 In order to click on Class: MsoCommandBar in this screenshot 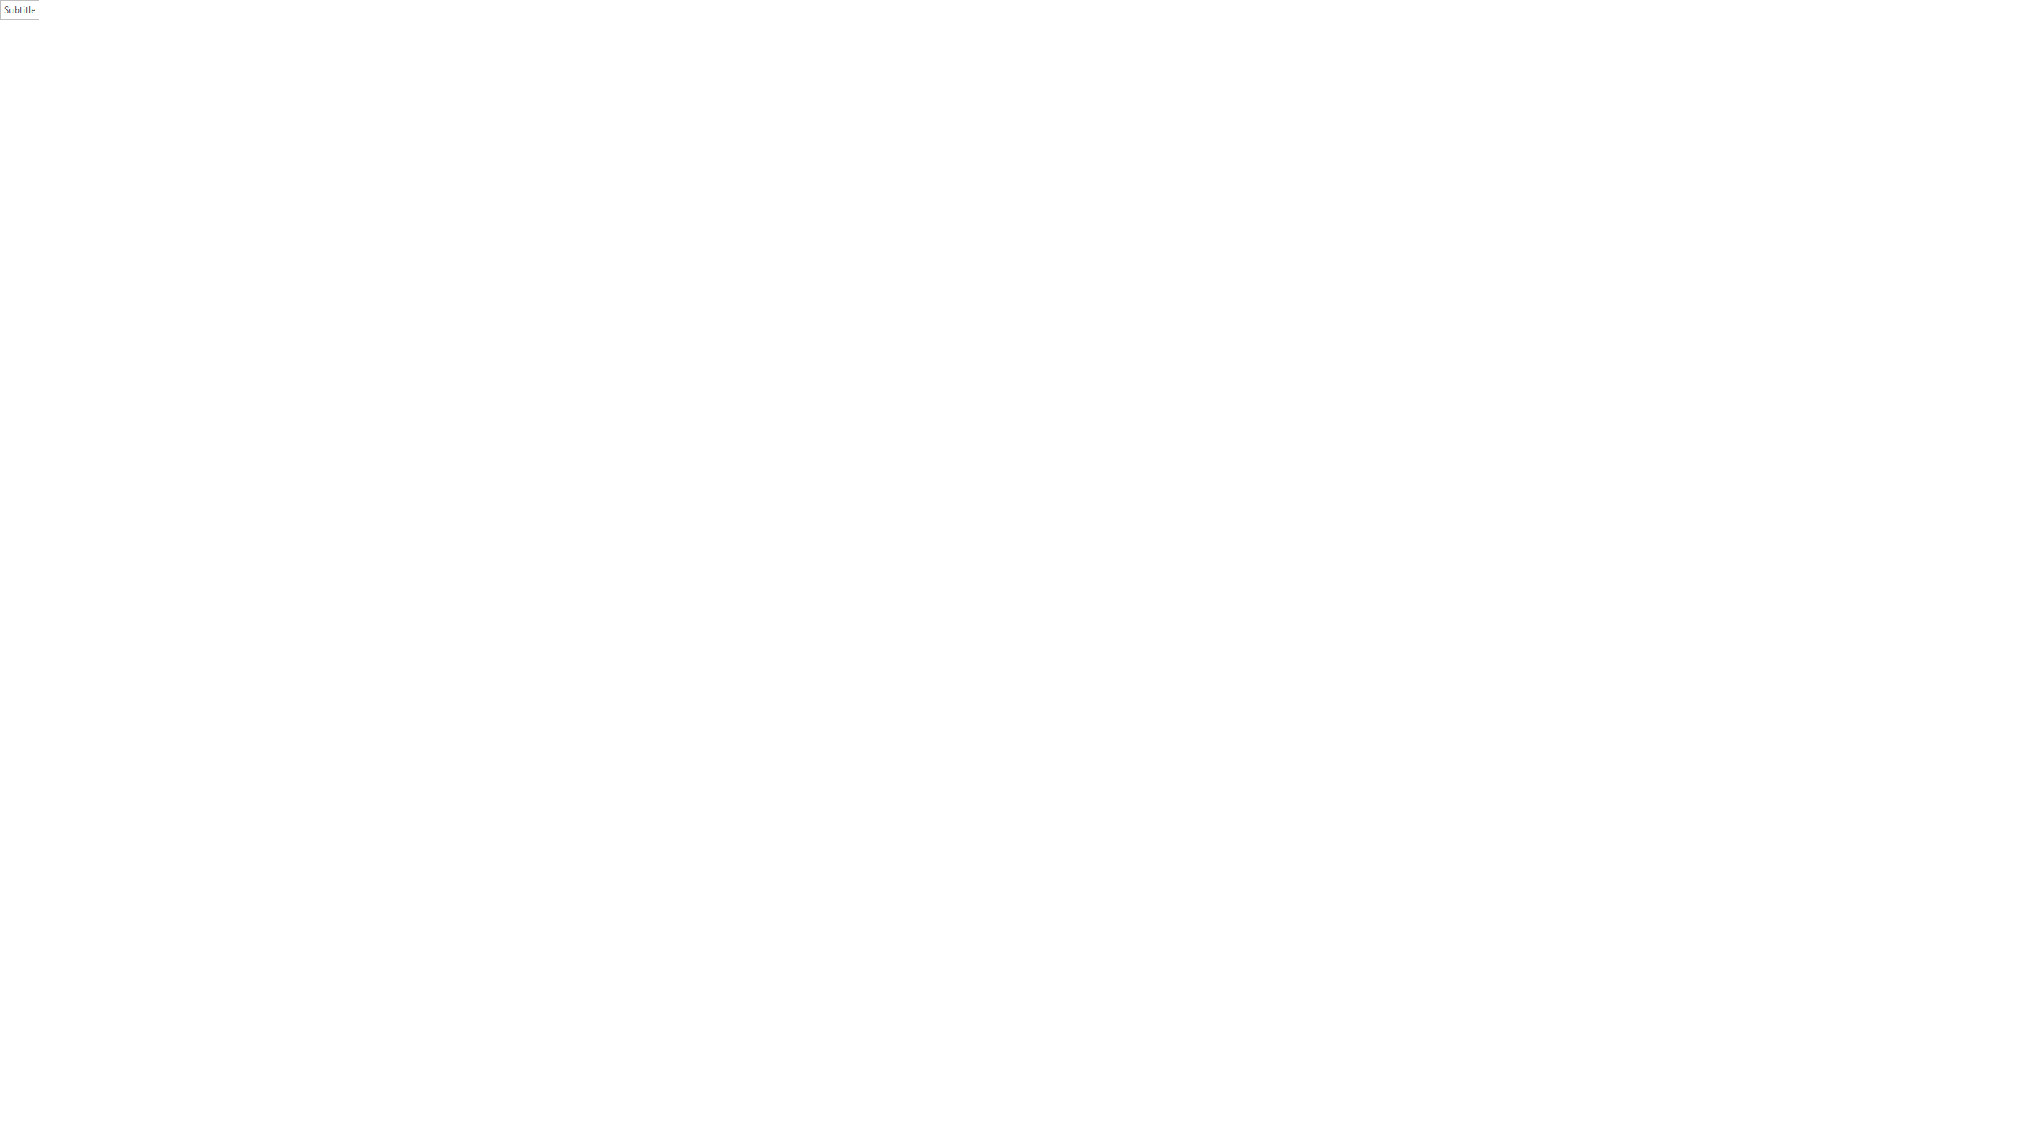, I will do `click(1009, 1094)`.